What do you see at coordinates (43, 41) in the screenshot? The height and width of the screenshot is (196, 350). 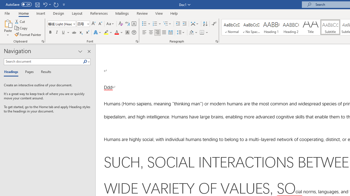 I see `Office Clipboard...` at bounding box center [43, 41].